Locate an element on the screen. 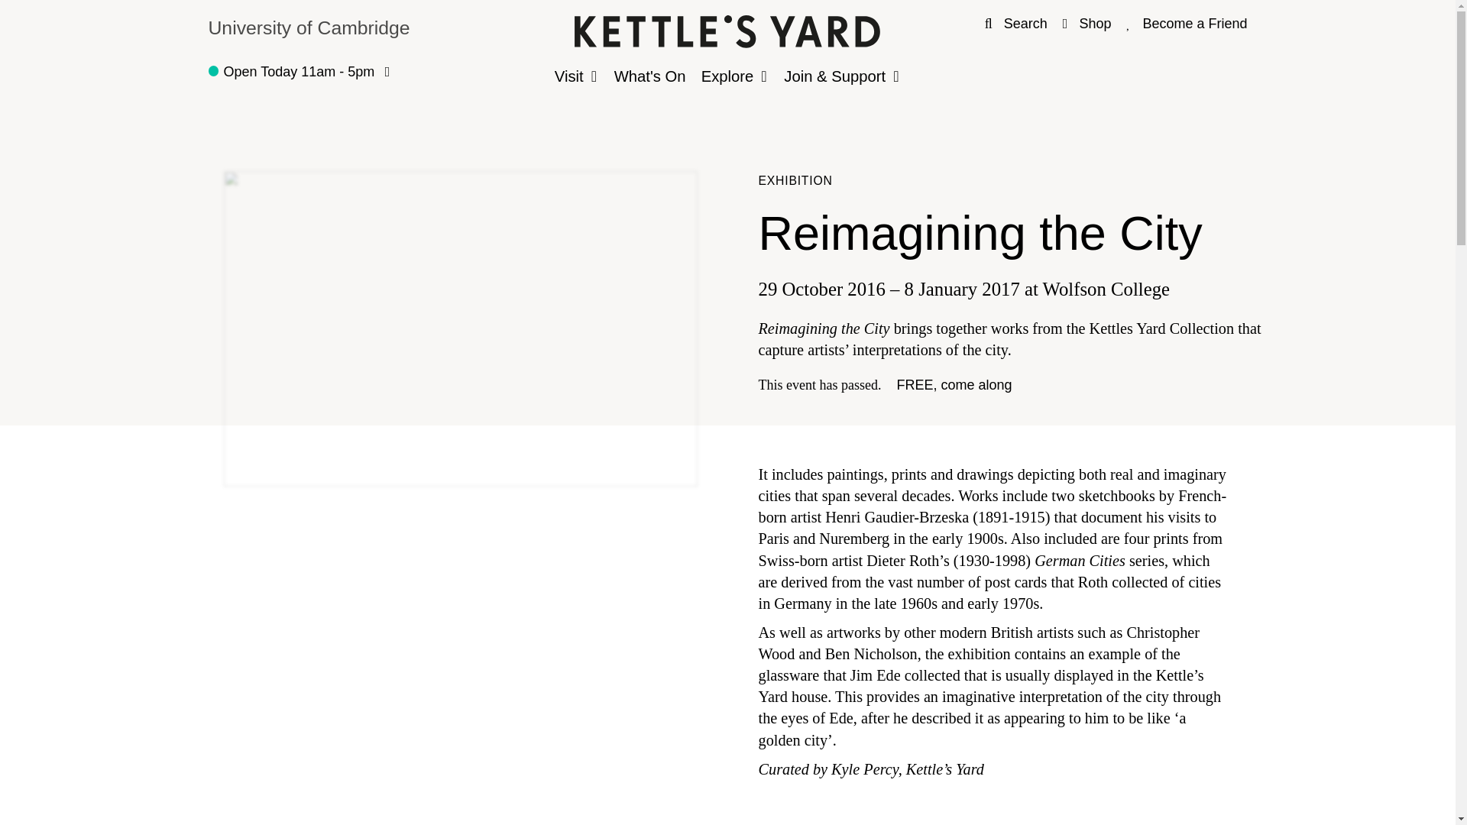 This screenshot has height=825, width=1467. Become a Friend is located at coordinates (727, 31).